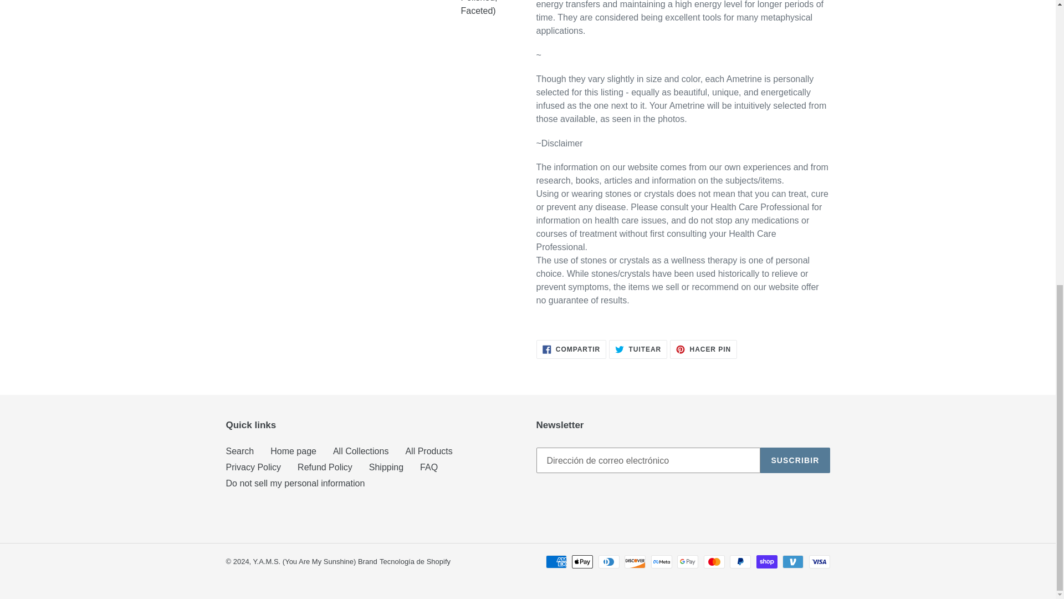 The image size is (1064, 599). I want to click on Search, so click(254, 467).